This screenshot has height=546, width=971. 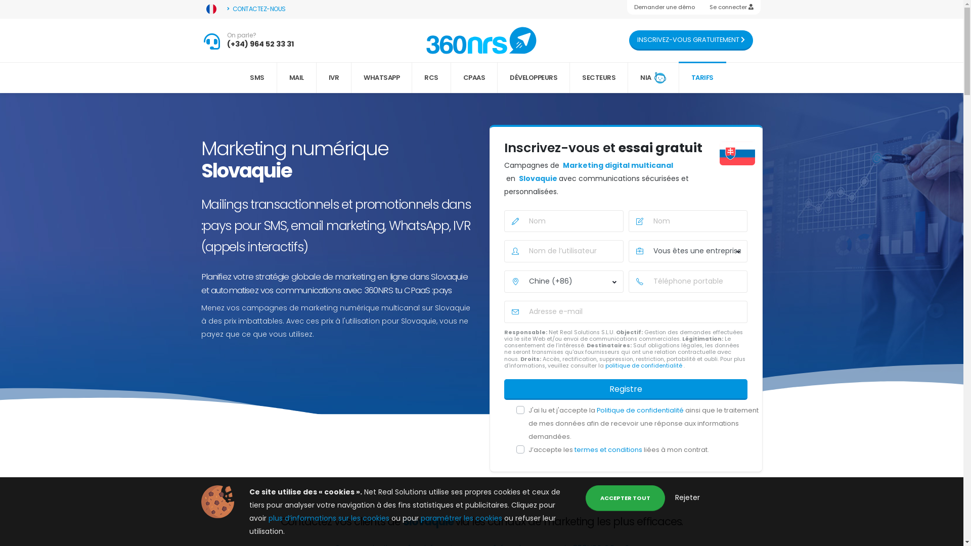 What do you see at coordinates (432, 78) in the screenshot?
I see `RCS` at bounding box center [432, 78].